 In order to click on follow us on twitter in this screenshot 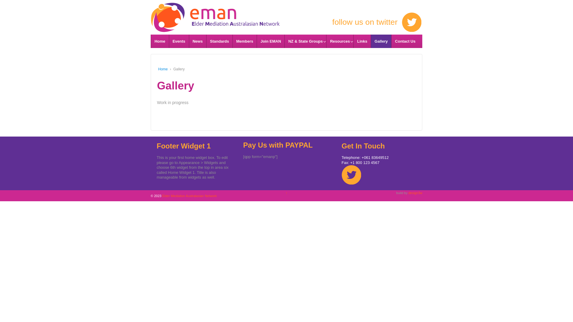, I will do `click(352, 175)`.